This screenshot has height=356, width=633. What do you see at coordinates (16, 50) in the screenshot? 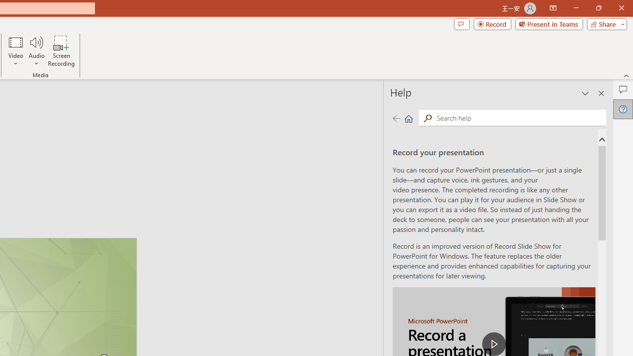
I see `Video` at bounding box center [16, 50].